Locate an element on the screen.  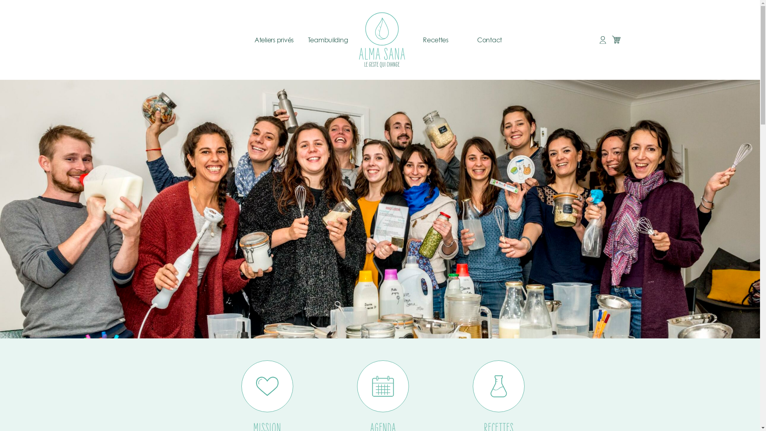
Contact is located at coordinates (490, 40).